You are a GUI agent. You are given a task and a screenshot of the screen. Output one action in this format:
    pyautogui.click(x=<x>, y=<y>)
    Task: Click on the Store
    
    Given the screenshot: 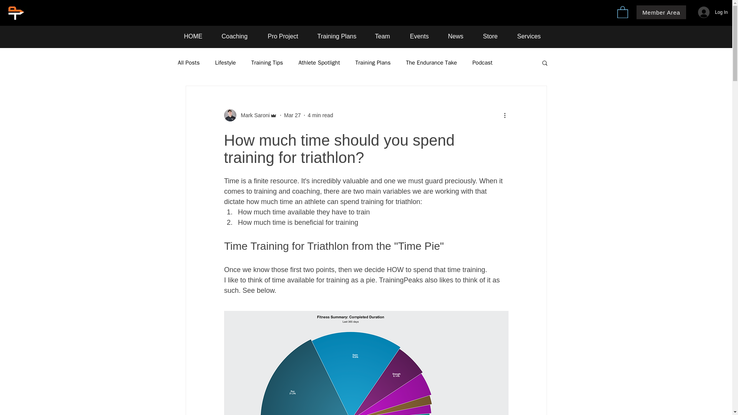 What is the action you would take?
    pyautogui.click(x=494, y=38)
    